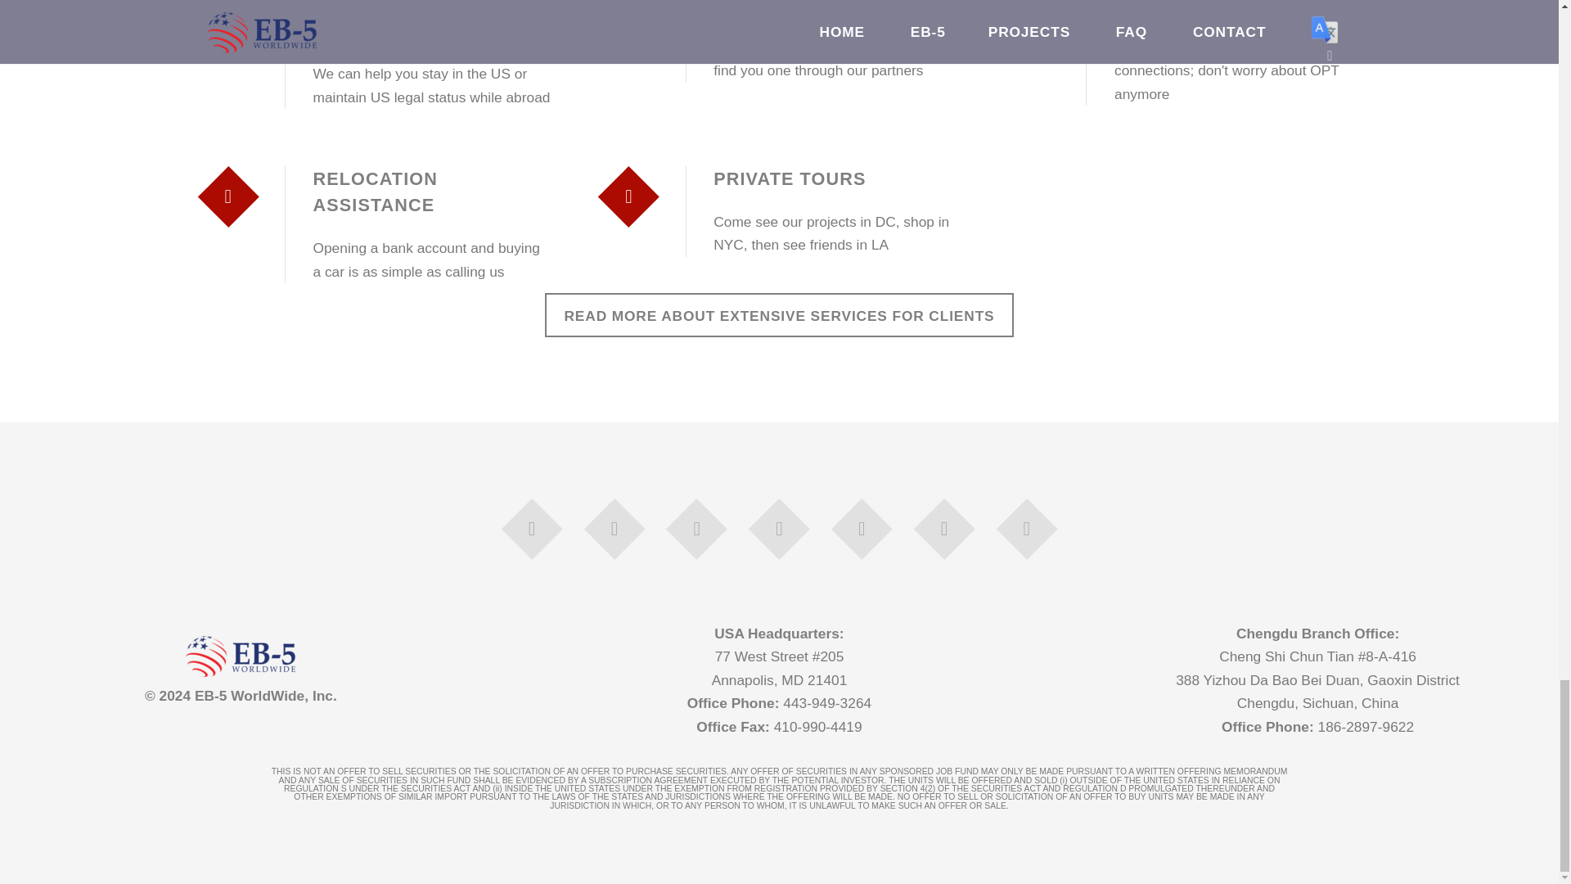  Describe the element at coordinates (779, 529) in the screenshot. I see `Sina Weibo` at that location.